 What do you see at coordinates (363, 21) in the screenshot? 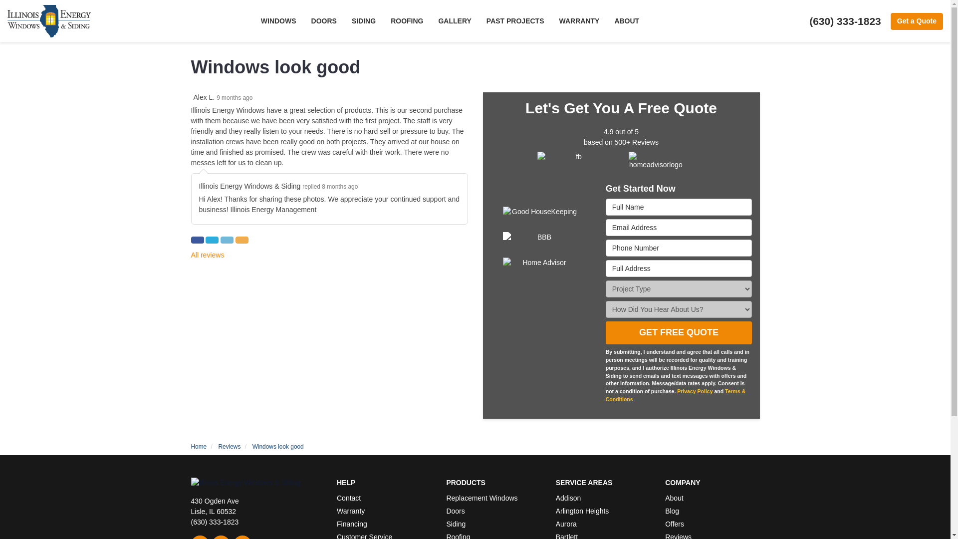
I see `SIDING` at bounding box center [363, 21].